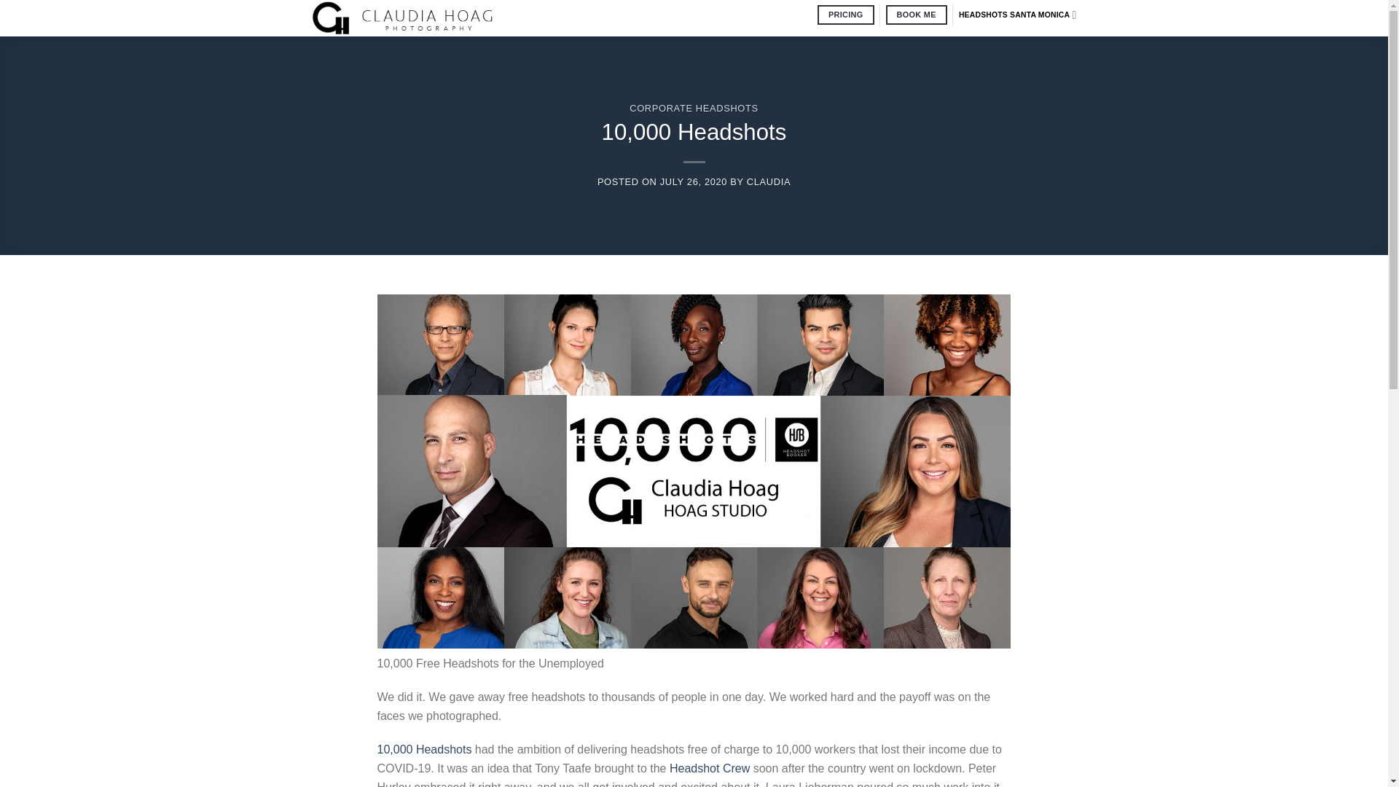 Image resolution: width=1399 pixels, height=787 pixels. Describe the element at coordinates (845, 15) in the screenshot. I see `PRICING` at that location.